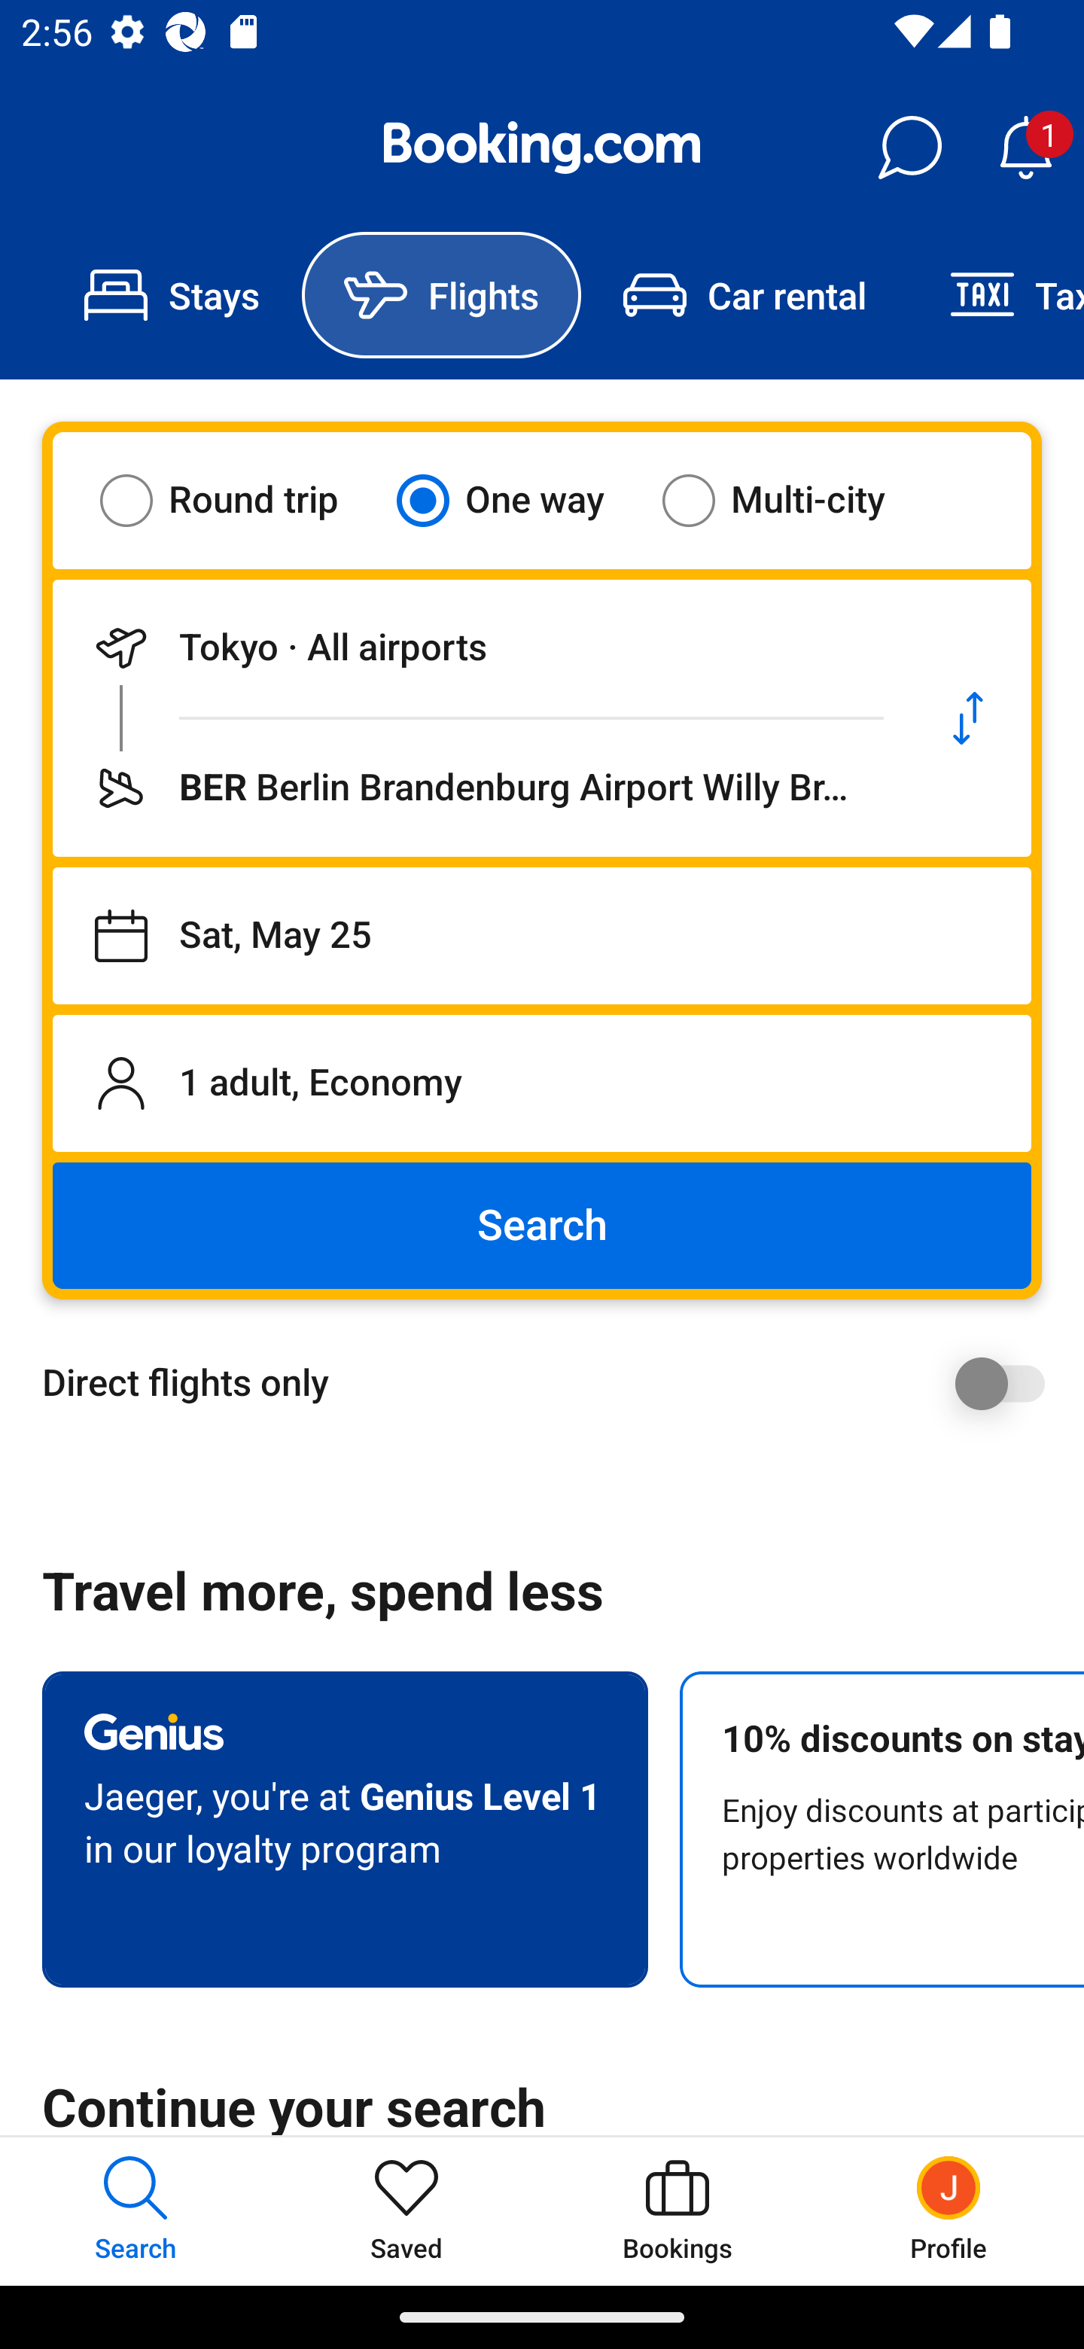 The image size is (1084, 2349). What do you see at coordinates (479, 647) in the screenshot?
I see `Departing from Tokyo · All airports` at bounding box center [479, 647].